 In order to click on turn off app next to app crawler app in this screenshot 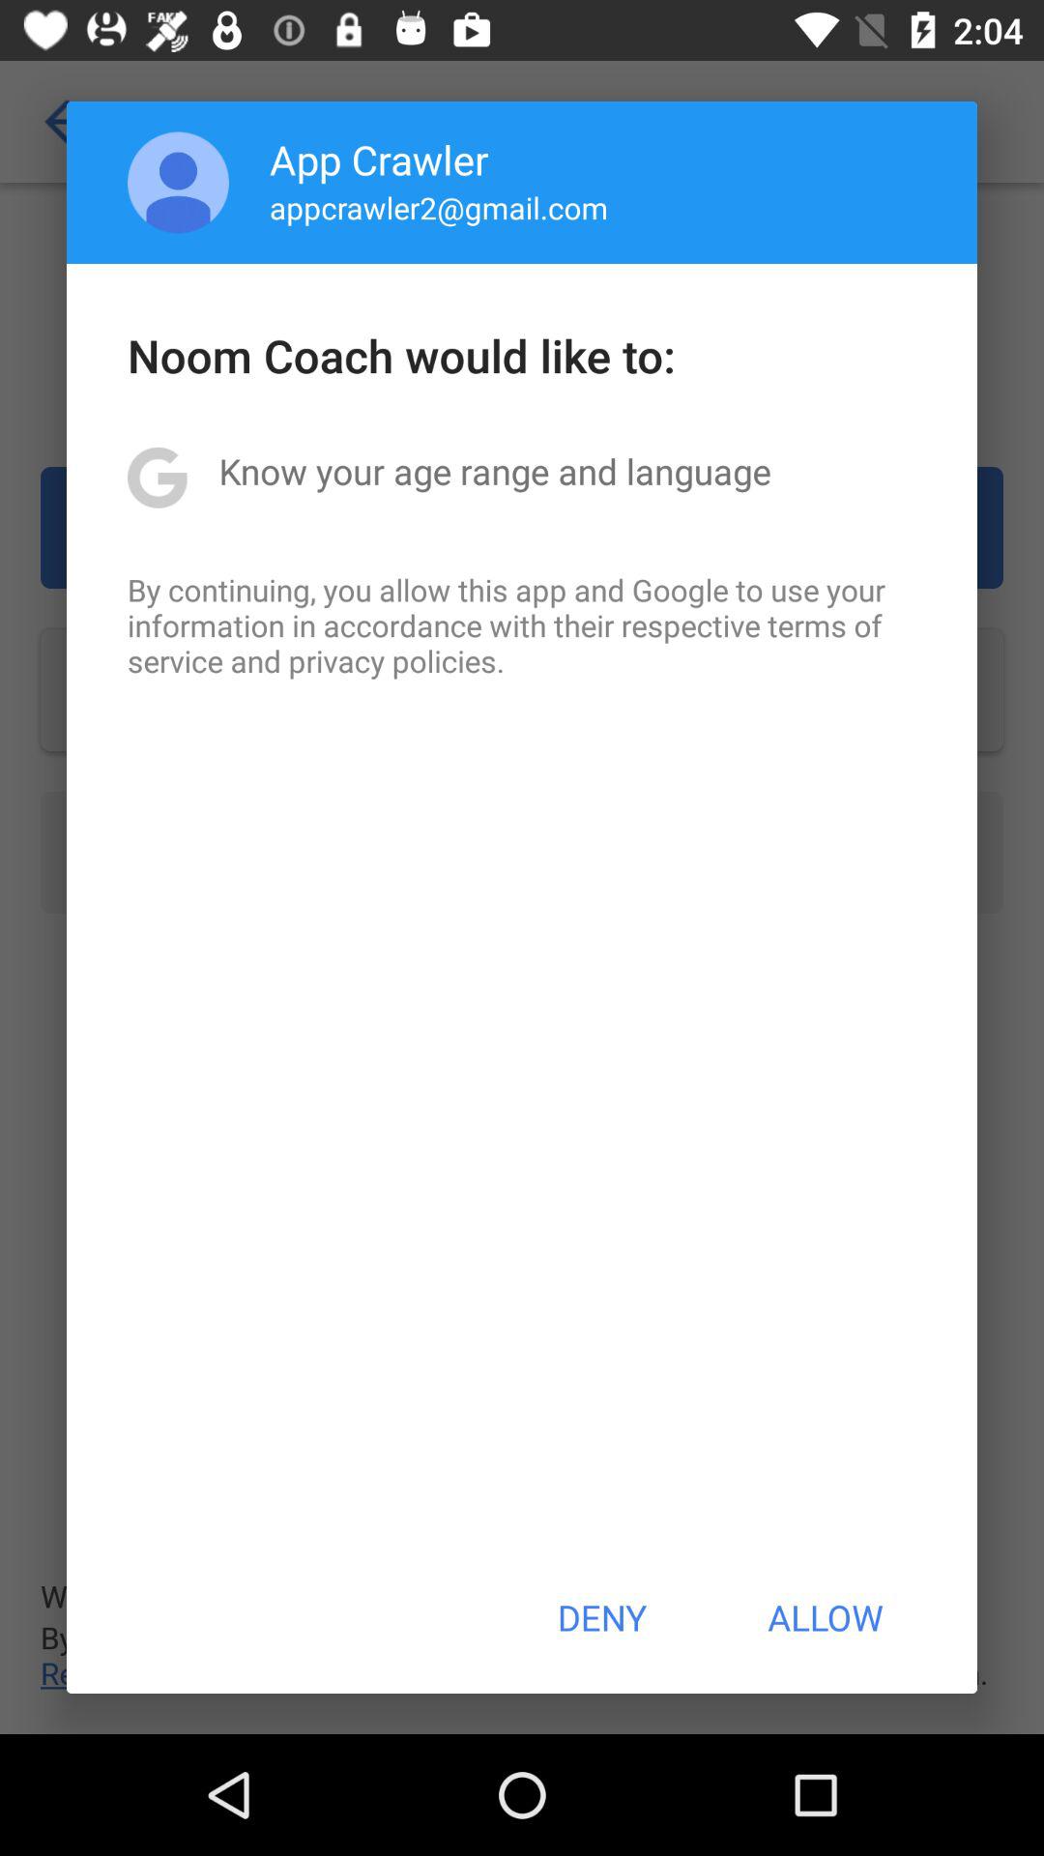, I will do `click(178, 182)`.